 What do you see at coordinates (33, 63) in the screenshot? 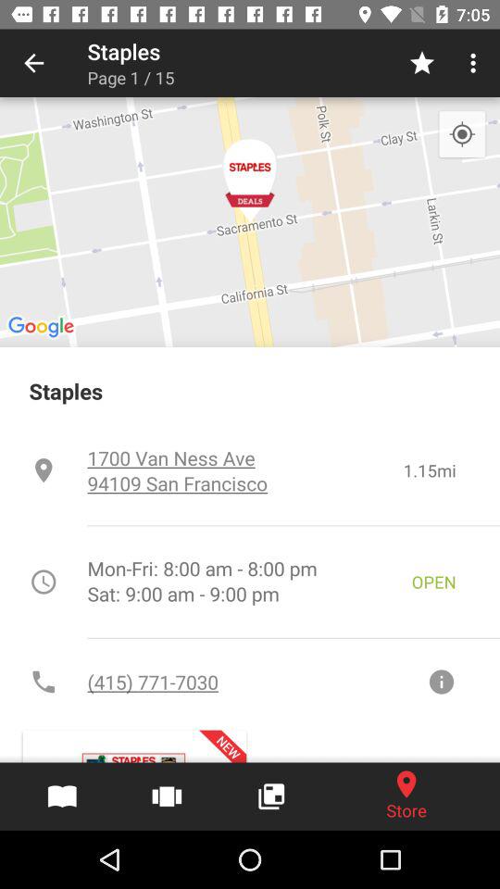
I see `tap the item to the left of the staples app` at bounding box center [33, 63].